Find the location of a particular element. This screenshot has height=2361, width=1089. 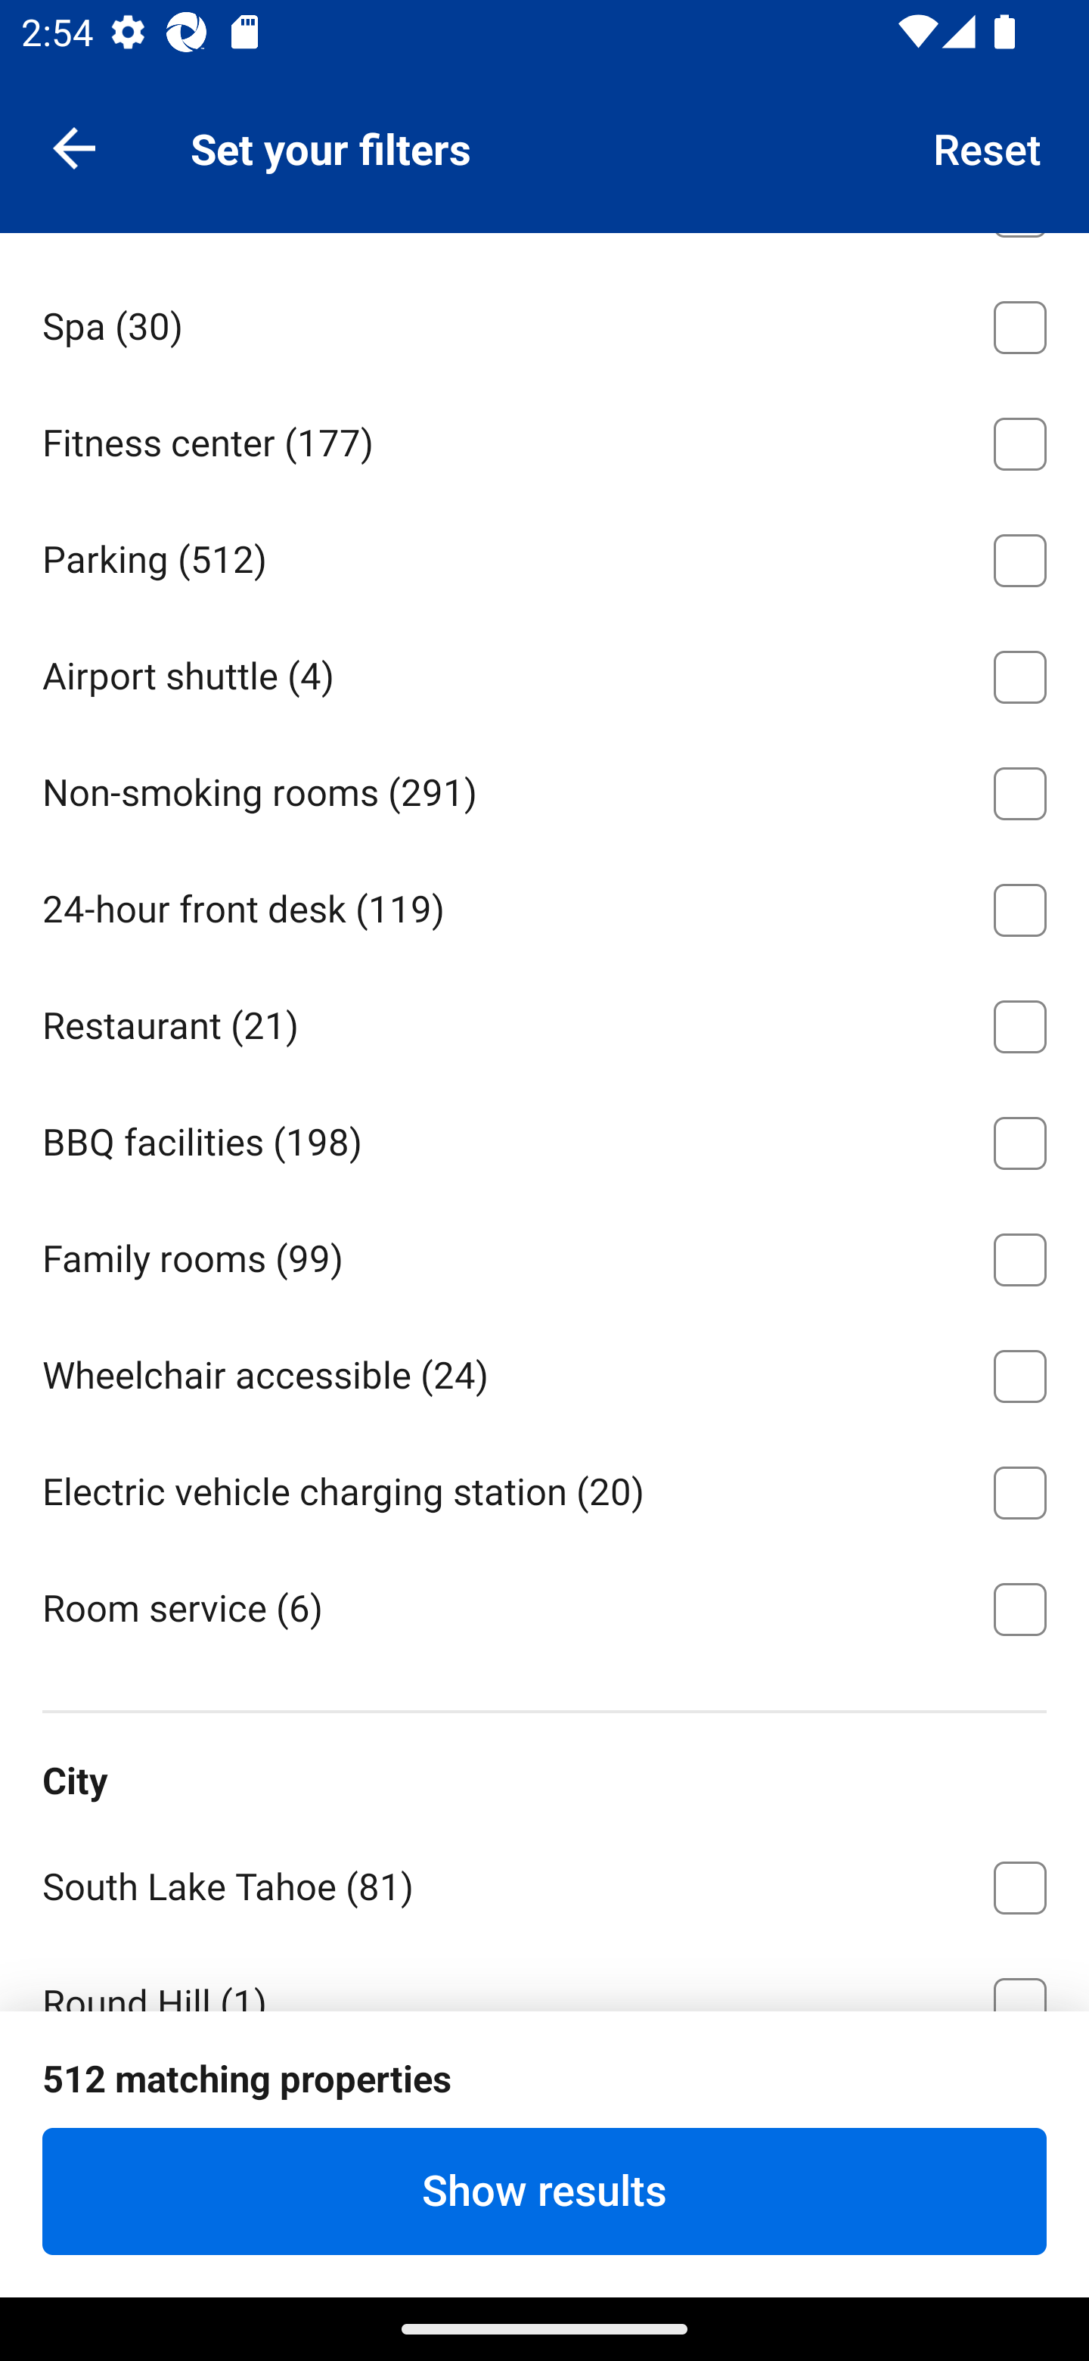

South Lake Tahoe ⁦(81) is located at coordinates (544, 1883).